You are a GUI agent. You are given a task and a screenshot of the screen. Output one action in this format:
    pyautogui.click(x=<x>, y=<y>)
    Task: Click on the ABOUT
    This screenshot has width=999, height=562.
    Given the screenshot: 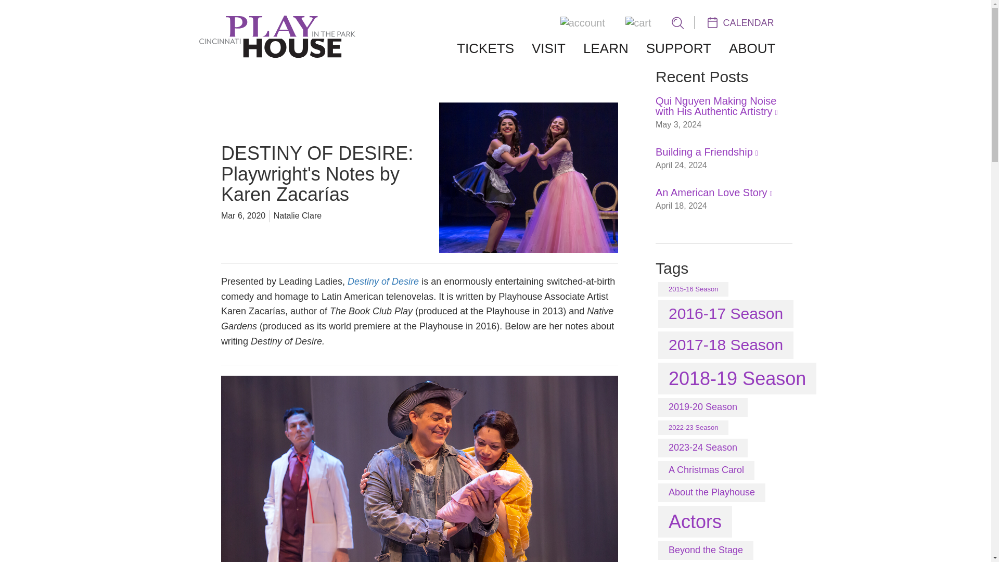 What is the action you would take?
    pyautogui.click(x=752, y=48)
    